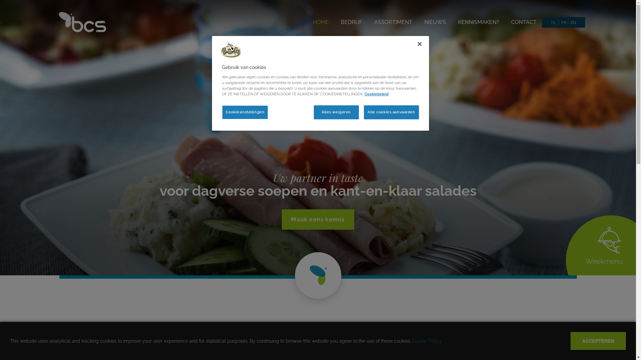  I want to click on Bedrijfslogo, so click(231, 51).